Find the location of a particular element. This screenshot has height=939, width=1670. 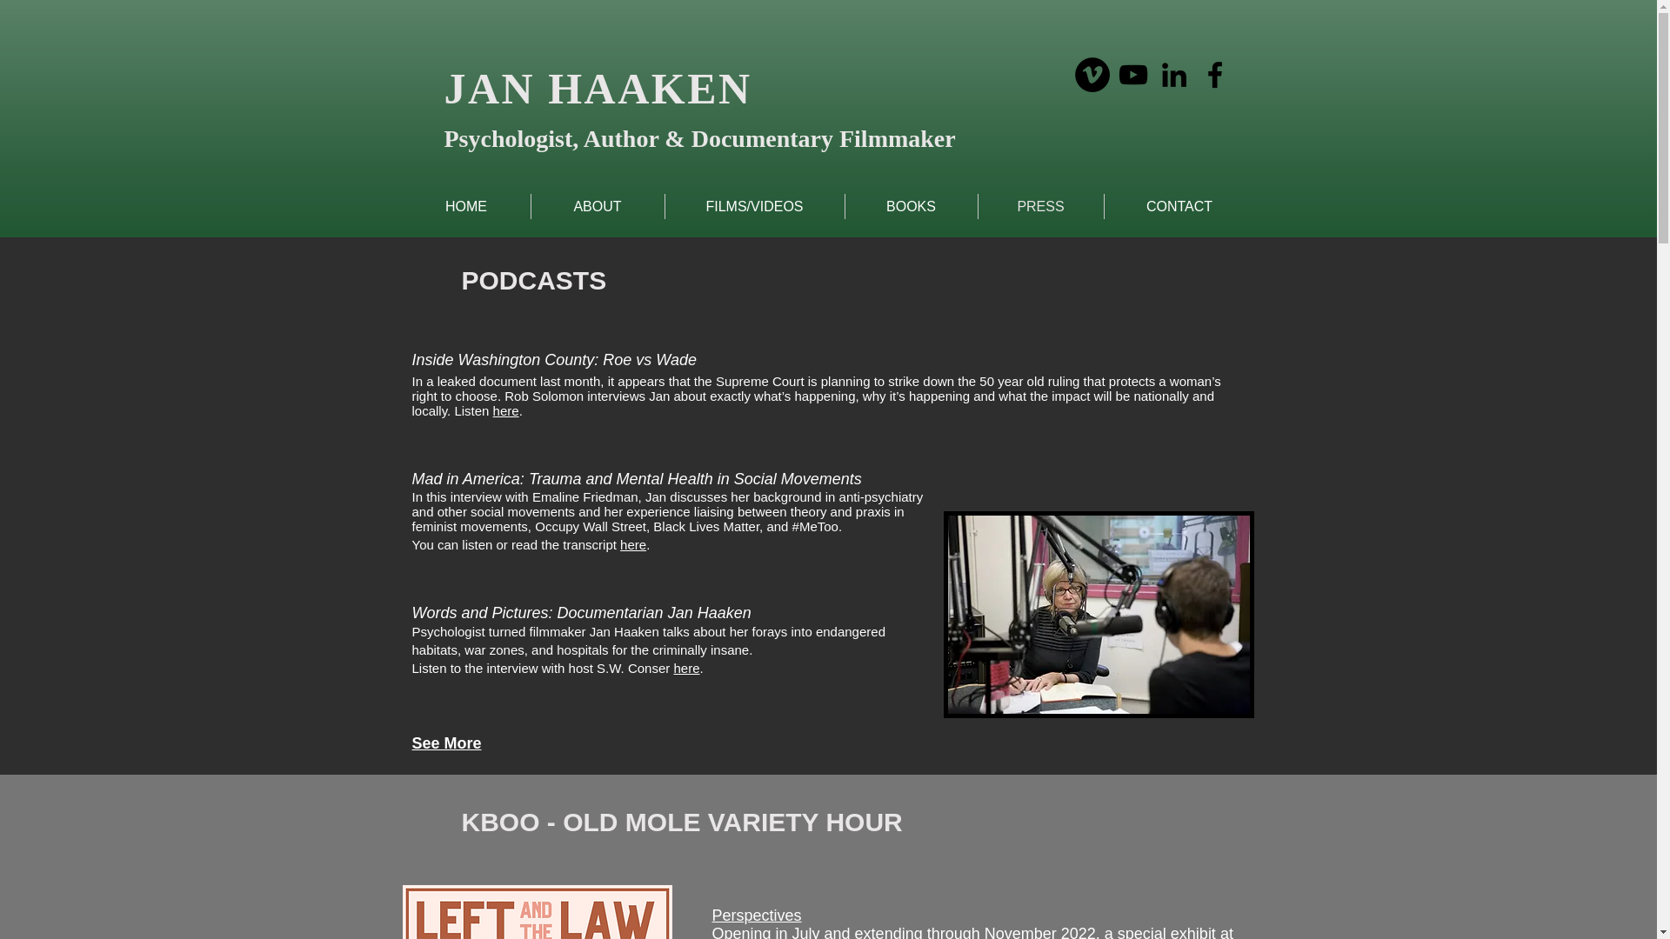

HOME is located at coordinates (465, 205).